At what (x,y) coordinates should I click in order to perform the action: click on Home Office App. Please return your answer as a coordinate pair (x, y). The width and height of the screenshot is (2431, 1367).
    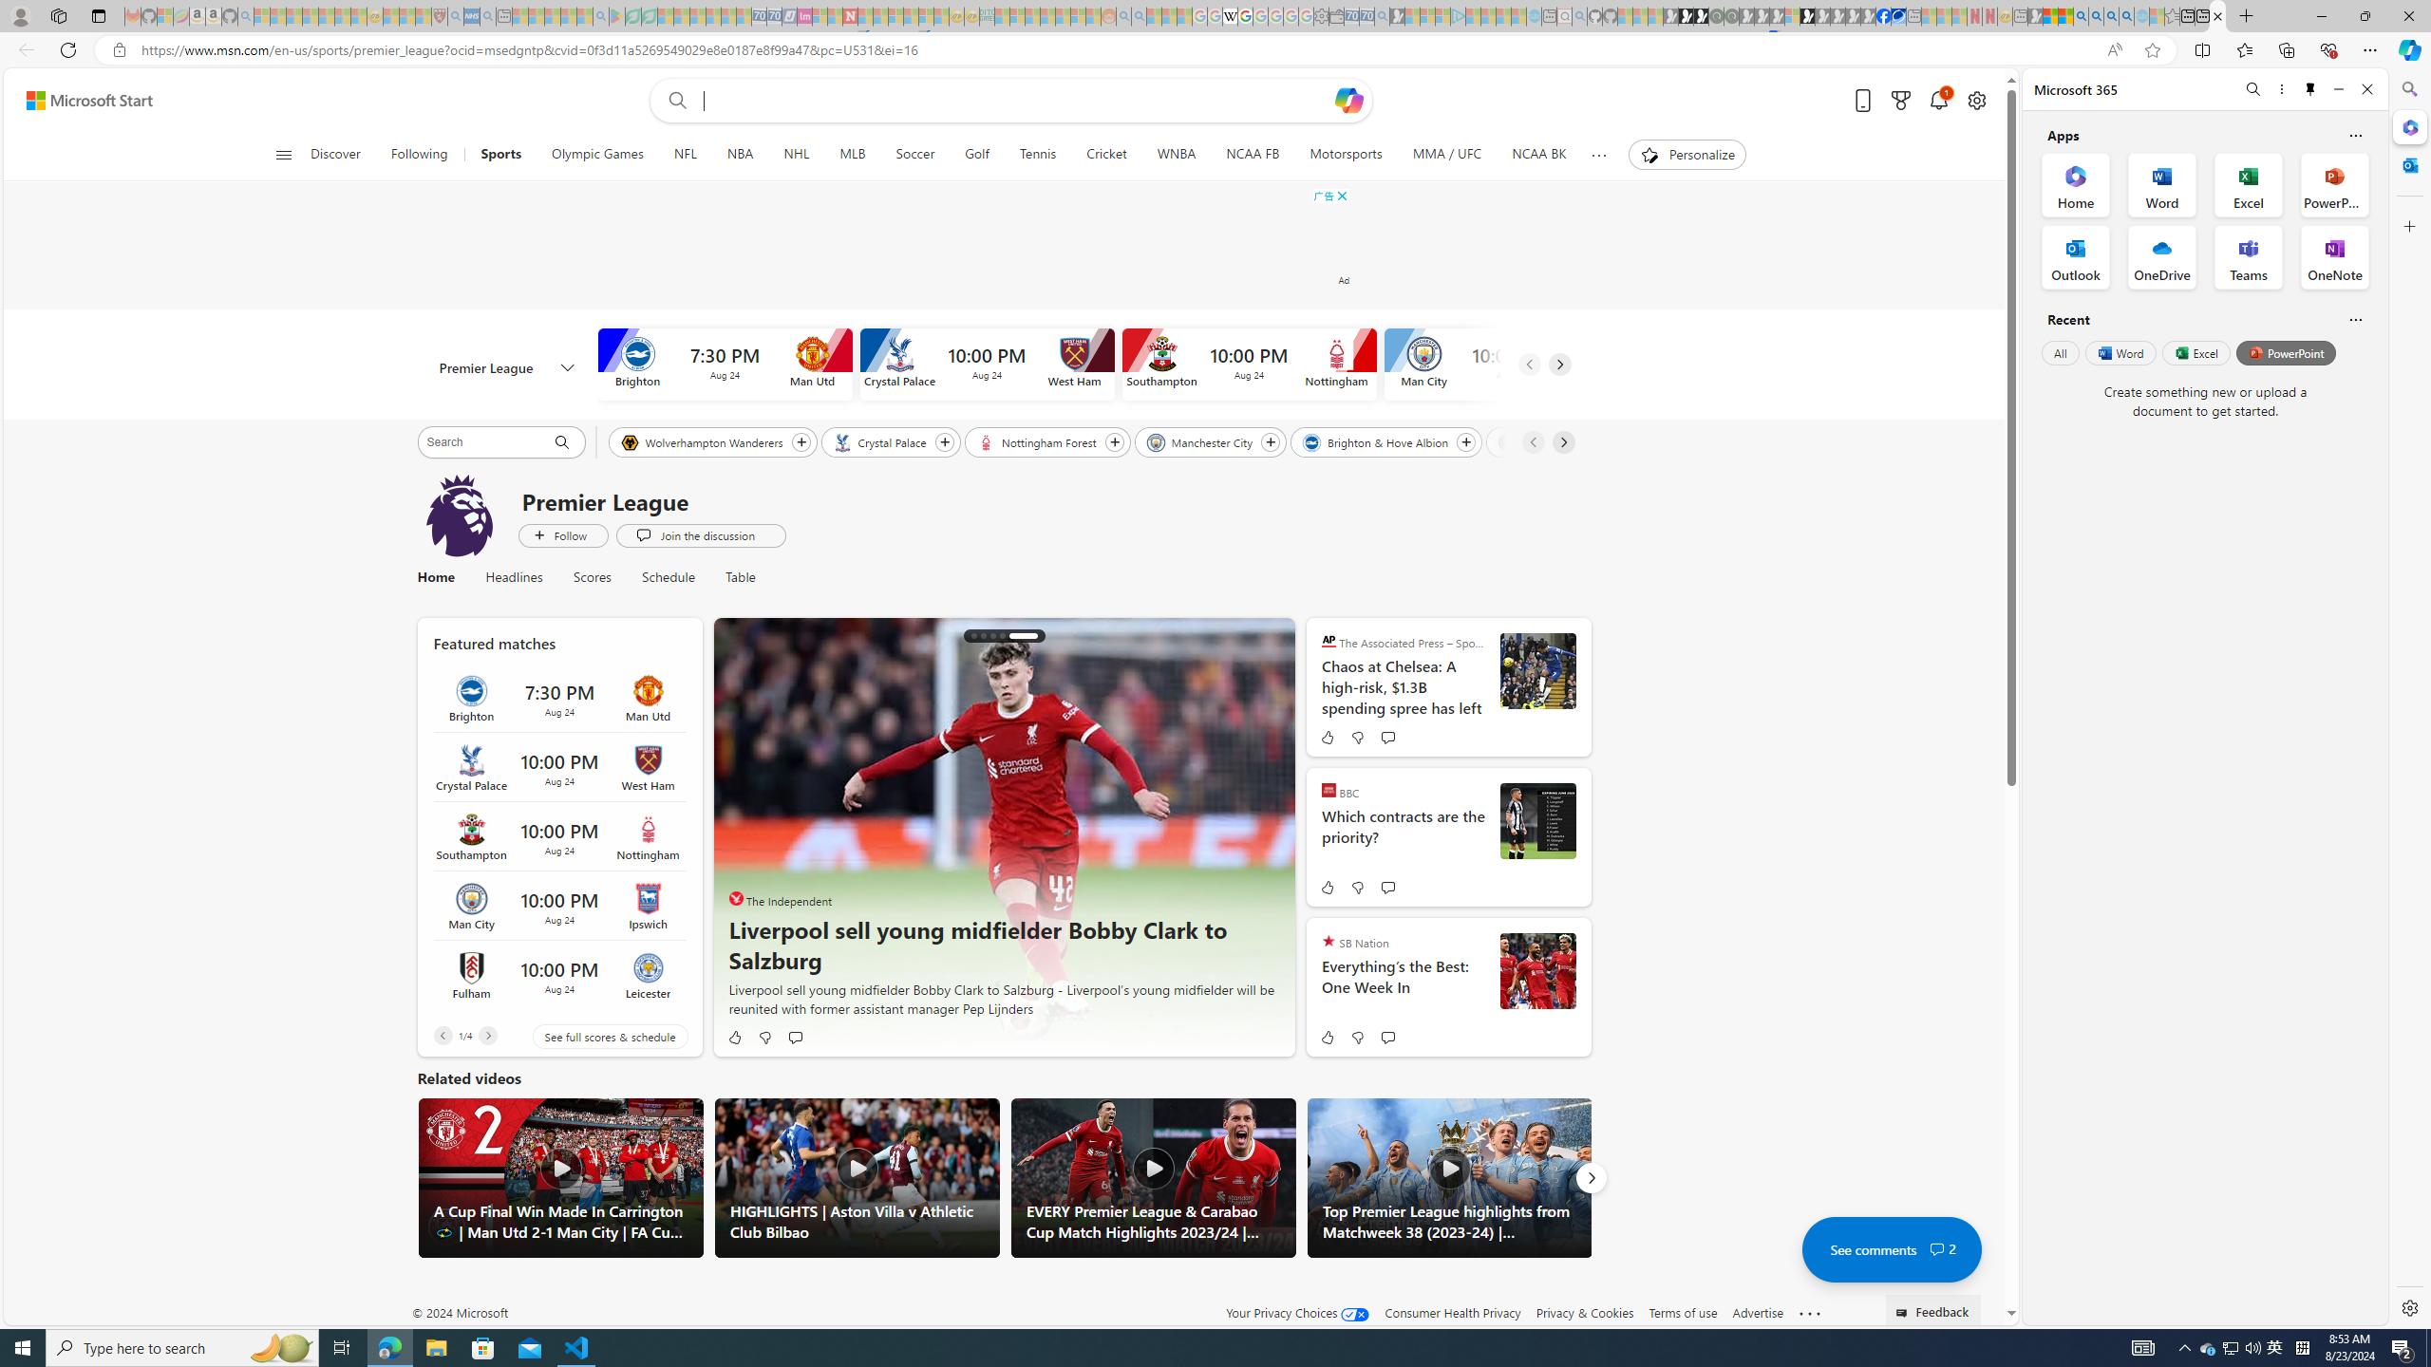
    Looking at the image, I should click on (2076, 184).